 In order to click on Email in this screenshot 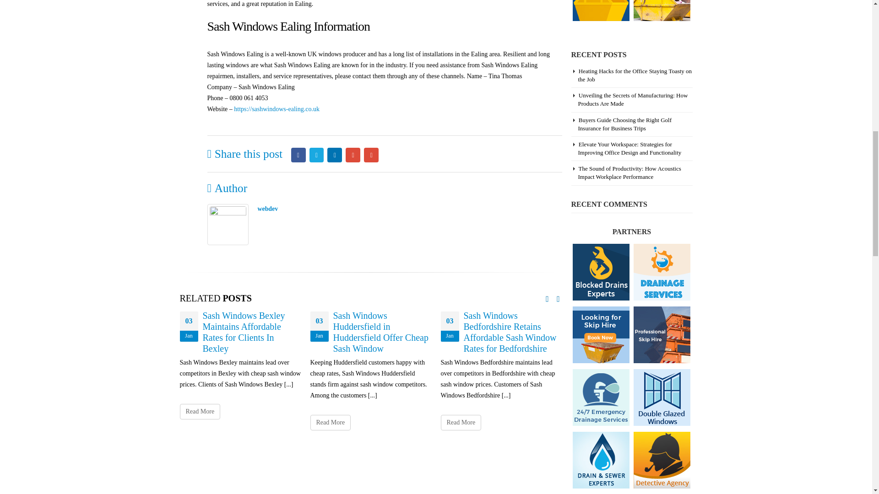, I will do `click(371, 155)`.